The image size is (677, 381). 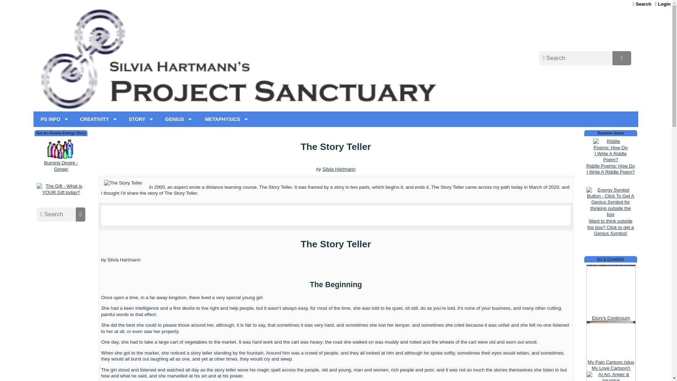 What do you see at coordinates (139, 119) in the screenshot?
I see `STORY` at bounding box center [139, 119].